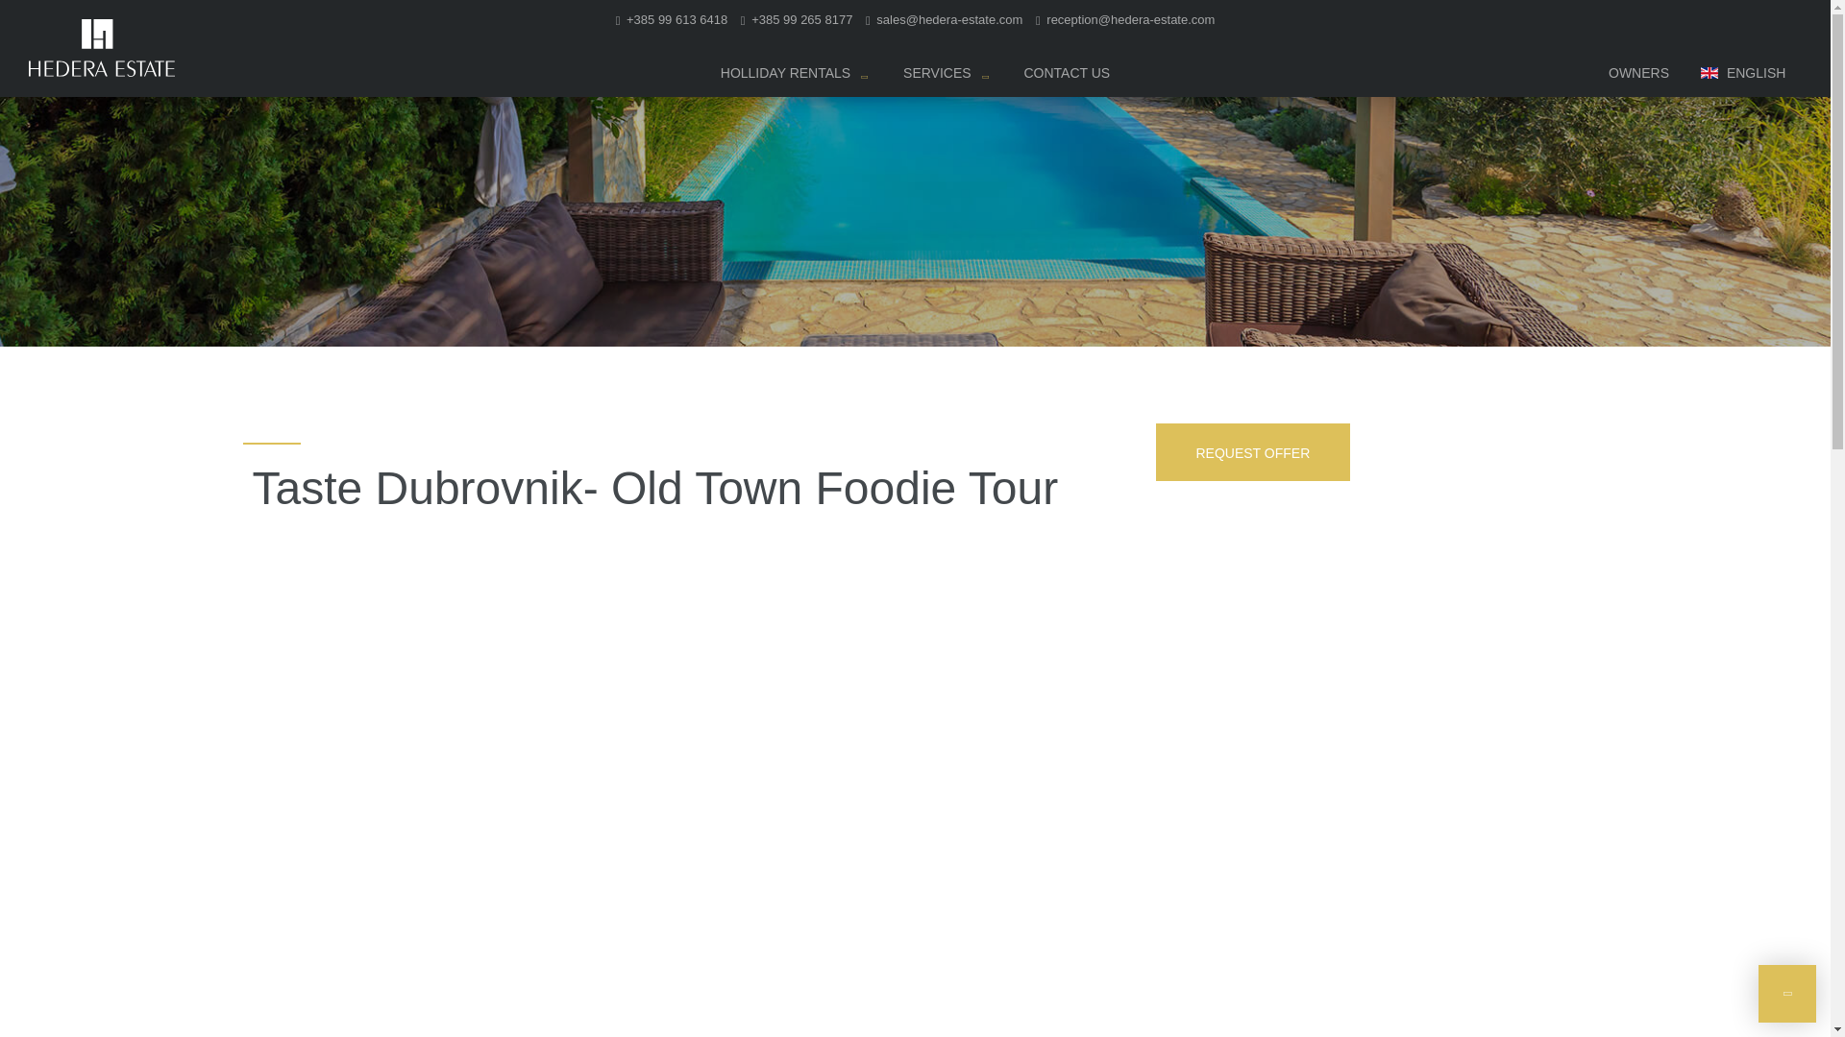 The height and width of the screenshot is (1037, 1845). Describe the element at coordinates (1252, 451) in the screenshot. I see `REQUEST OFFER` at that location.